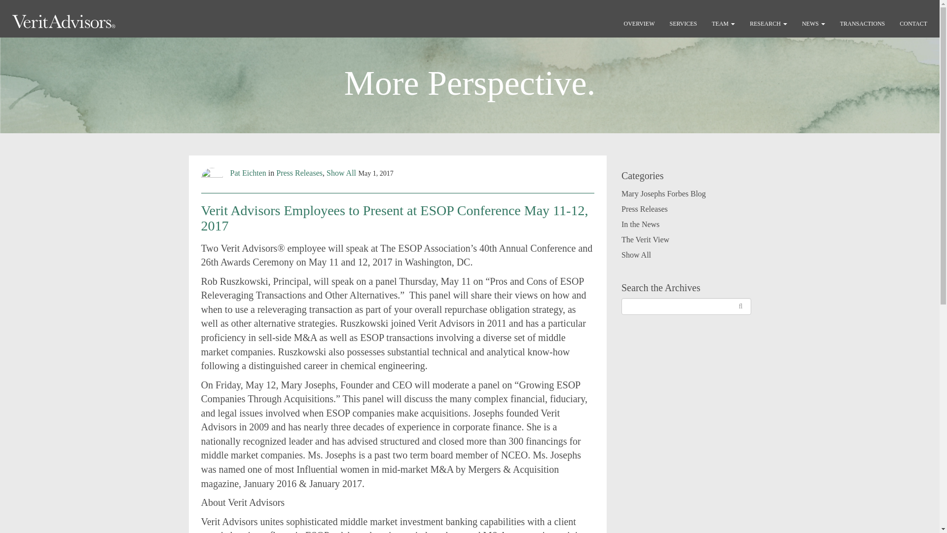 This screenshot has height=533, width=947. I want to click on Research, so click(768, 24).